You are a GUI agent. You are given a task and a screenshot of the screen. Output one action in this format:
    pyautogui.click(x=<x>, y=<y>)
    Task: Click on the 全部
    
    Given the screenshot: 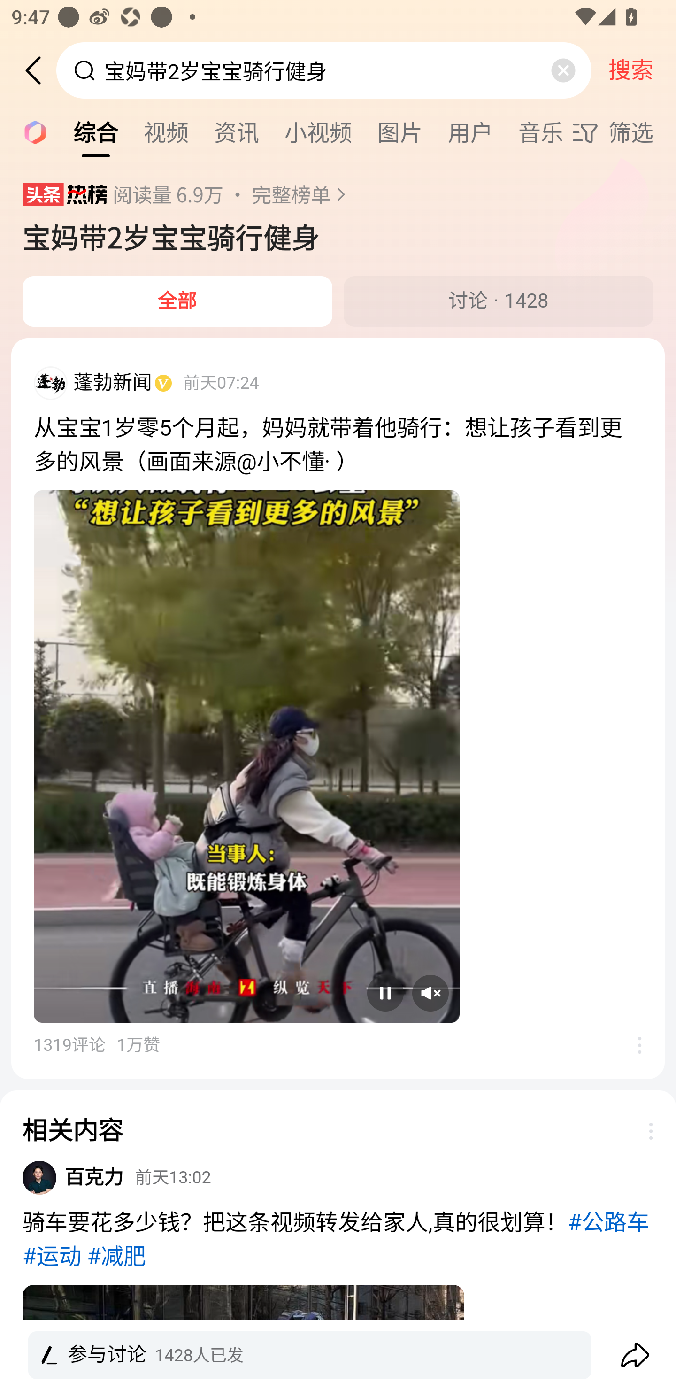 What is the action you would take?
    pyautogui.click(x=177, y=301)
    